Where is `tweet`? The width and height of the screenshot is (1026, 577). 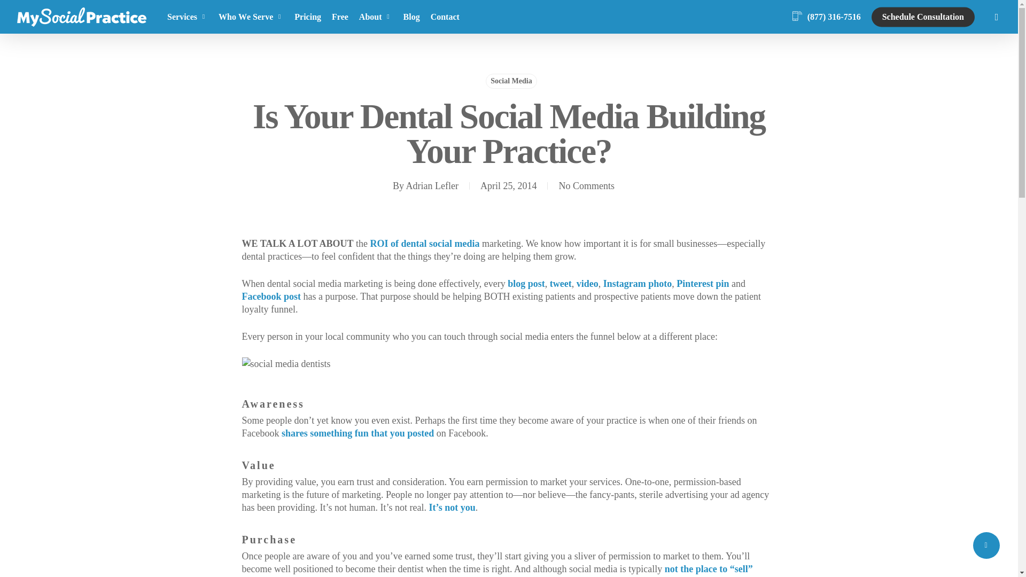
tweet is located at coordinates (561, 283).